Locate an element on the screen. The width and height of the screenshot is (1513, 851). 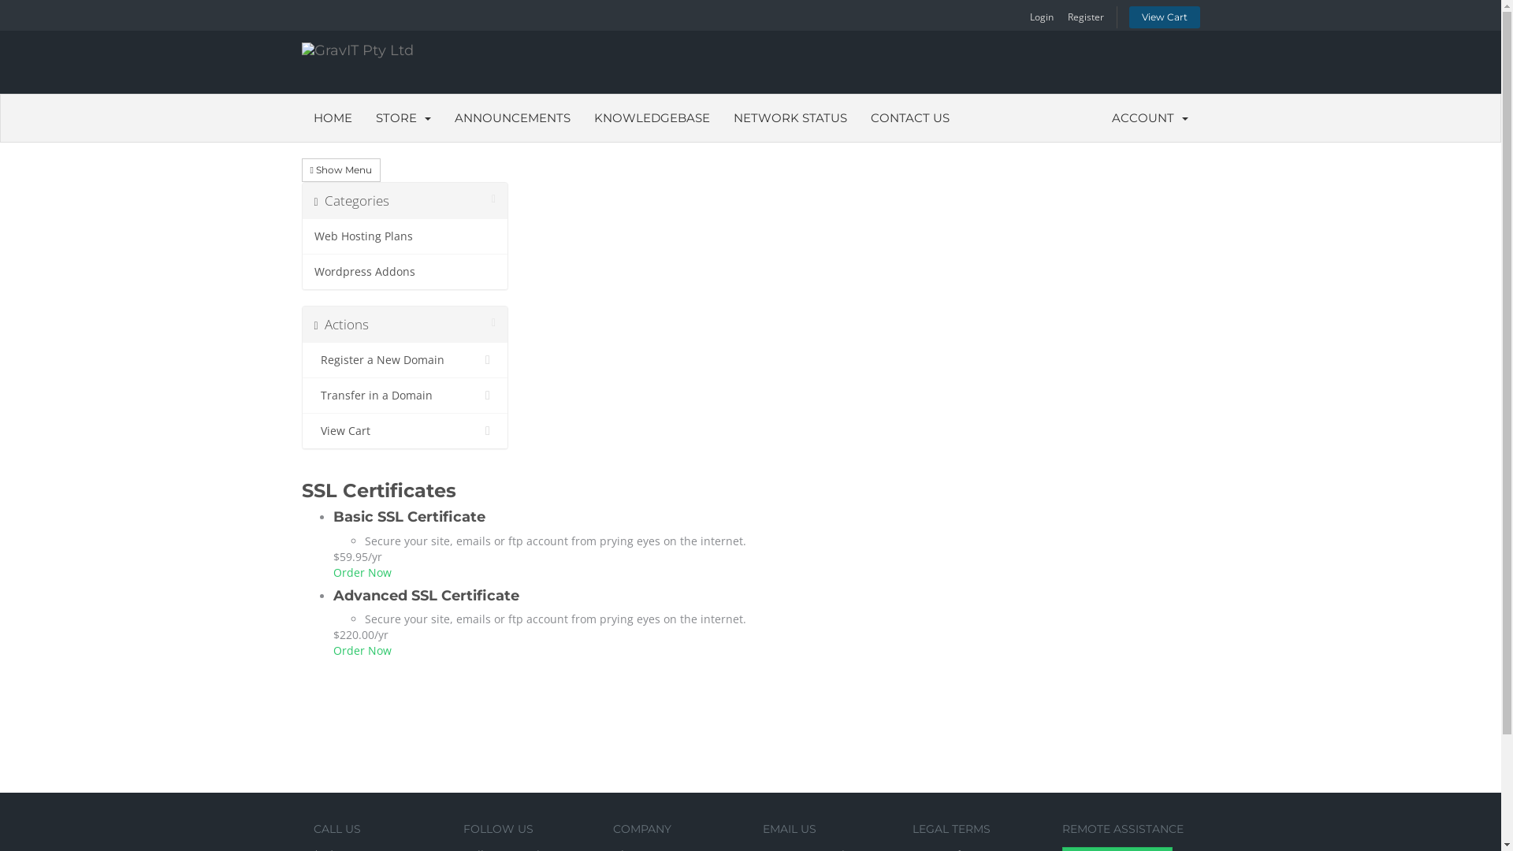
Register is located at coordinates (1086, 20).